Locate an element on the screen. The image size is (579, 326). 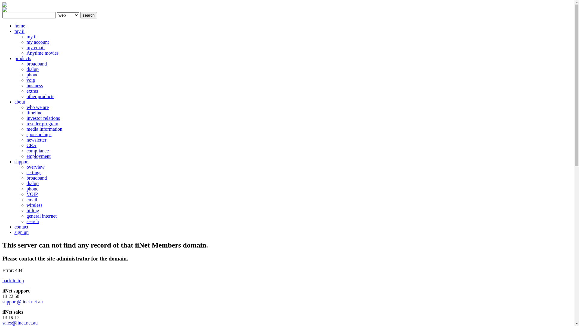
my account is located at coordinates (38, 42).